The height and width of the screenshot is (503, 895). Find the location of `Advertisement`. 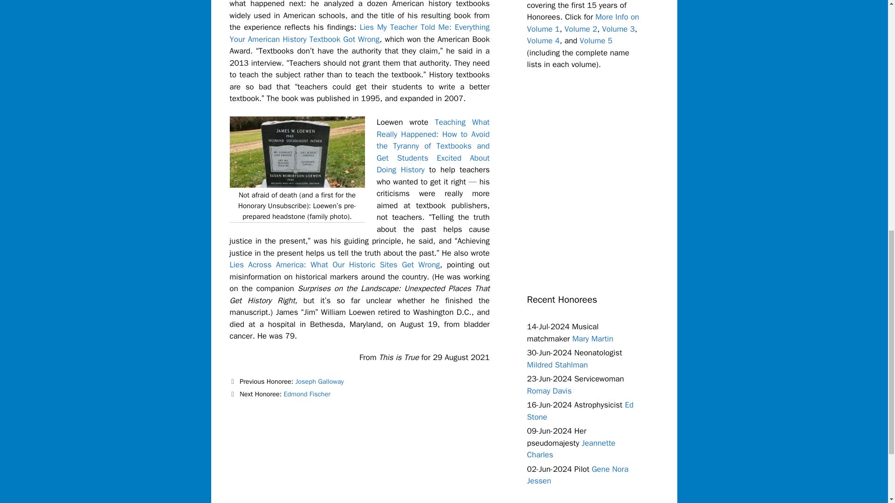

Advertisement is located at coordinates (597, 180).